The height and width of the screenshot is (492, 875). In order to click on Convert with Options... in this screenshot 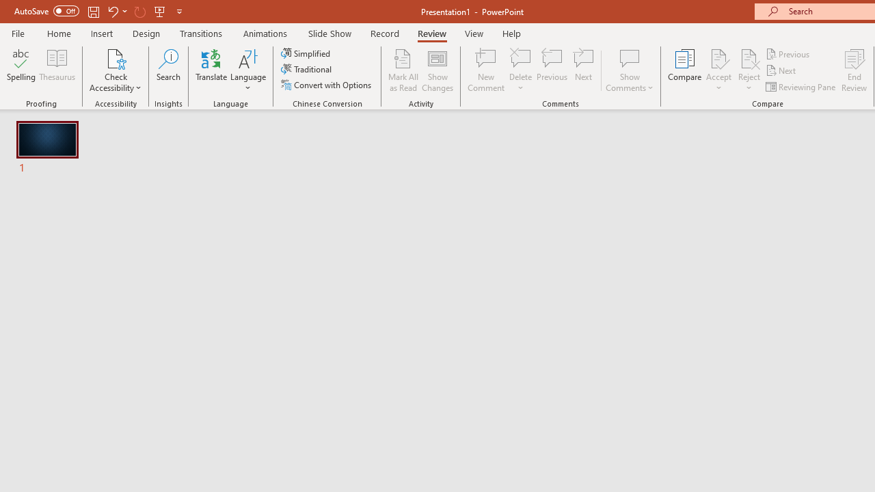, I will do `click(327, 85)`.